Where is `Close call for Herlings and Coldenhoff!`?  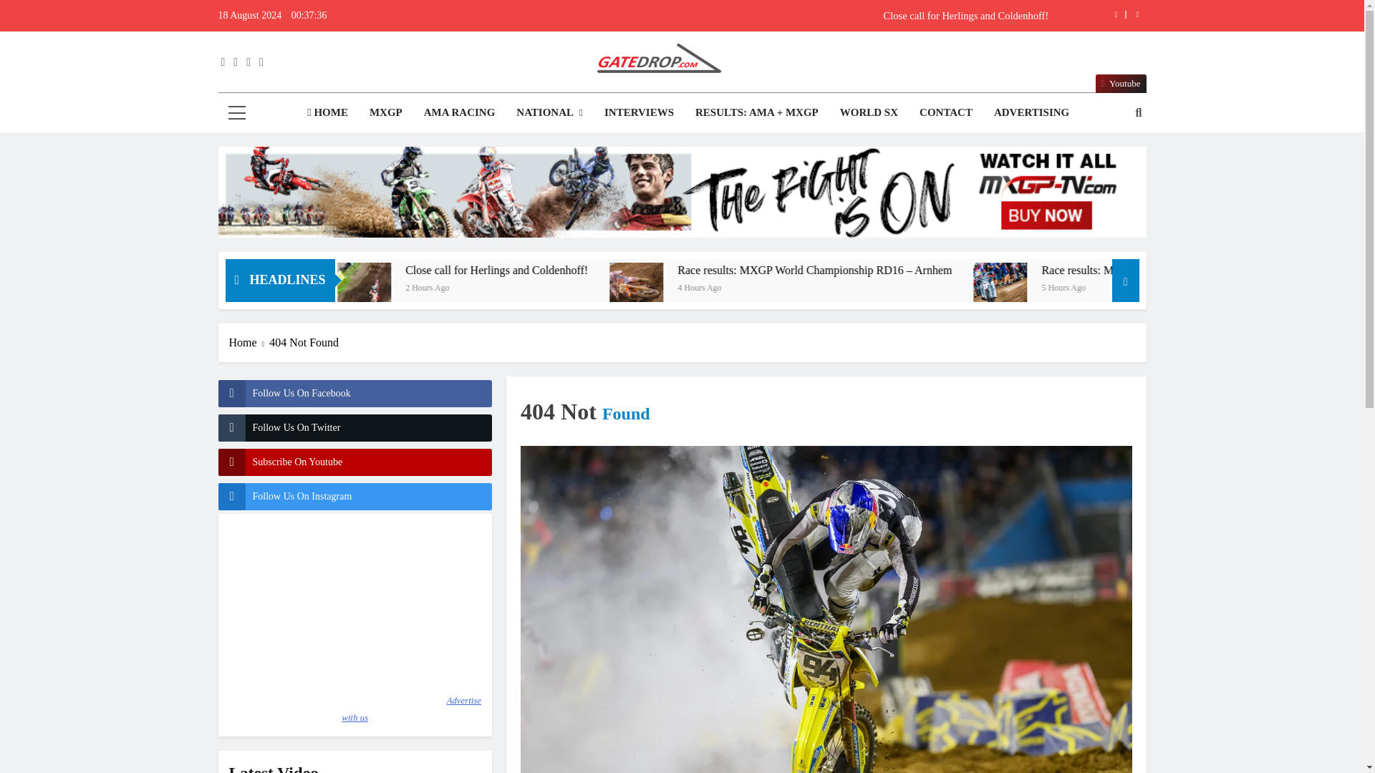
Close call for Herlings and Coldenhoff! is located at coordinates (772, 16).